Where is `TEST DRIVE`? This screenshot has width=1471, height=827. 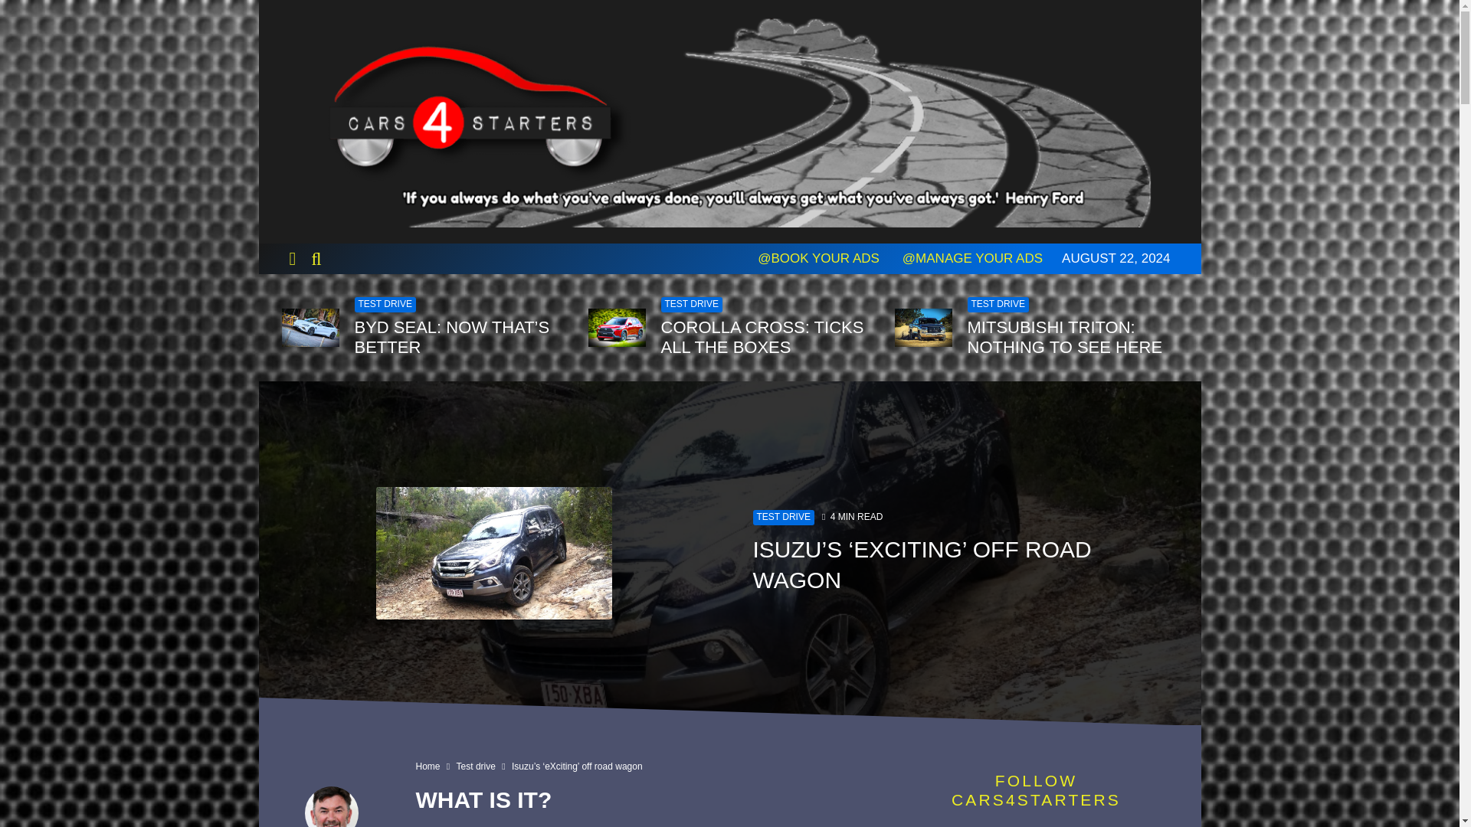 TEST DRIVE is located at coordinates (385, 305).